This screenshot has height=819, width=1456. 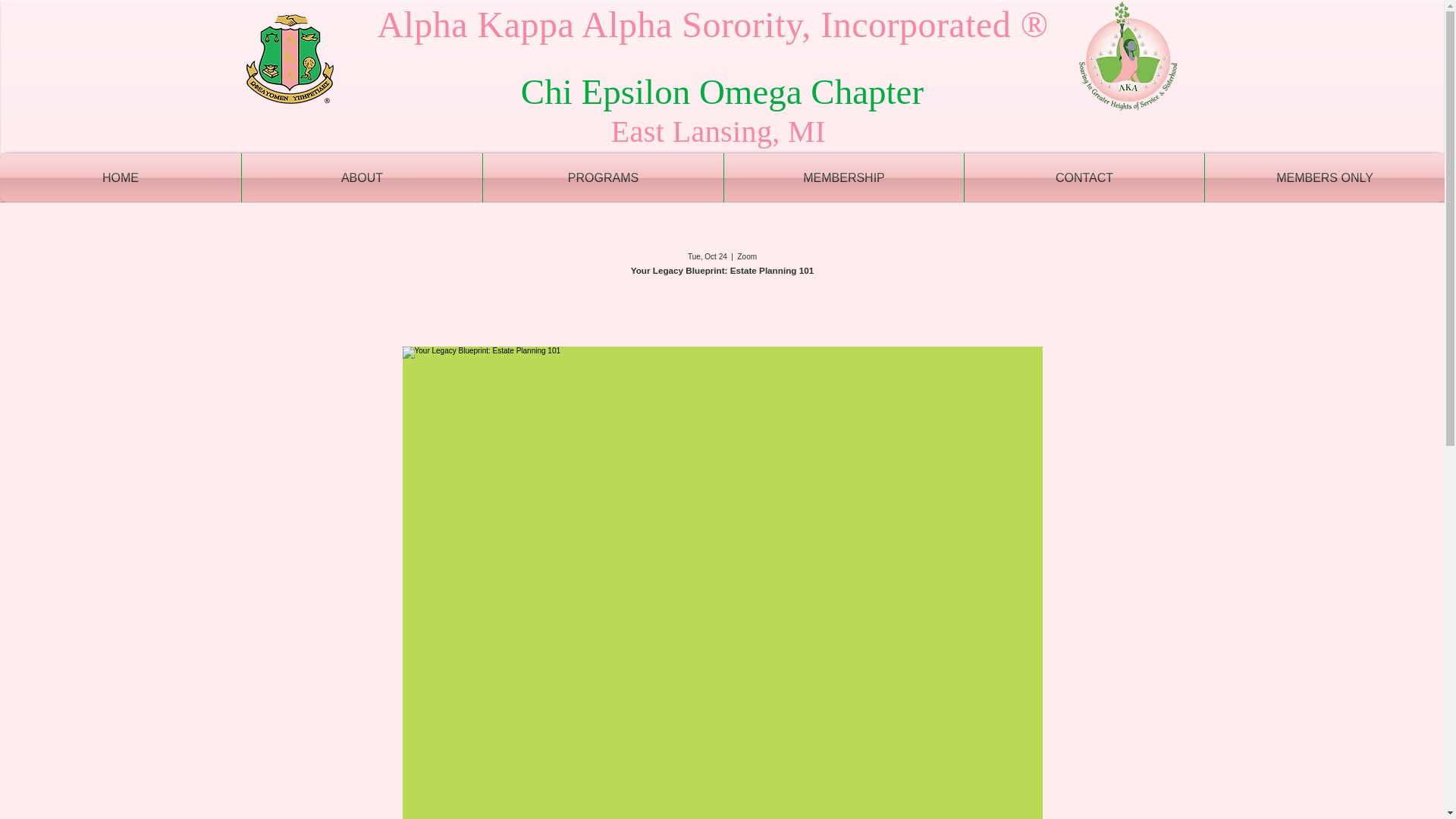 I want to click on ABOUT, so click(x=361, y=177).